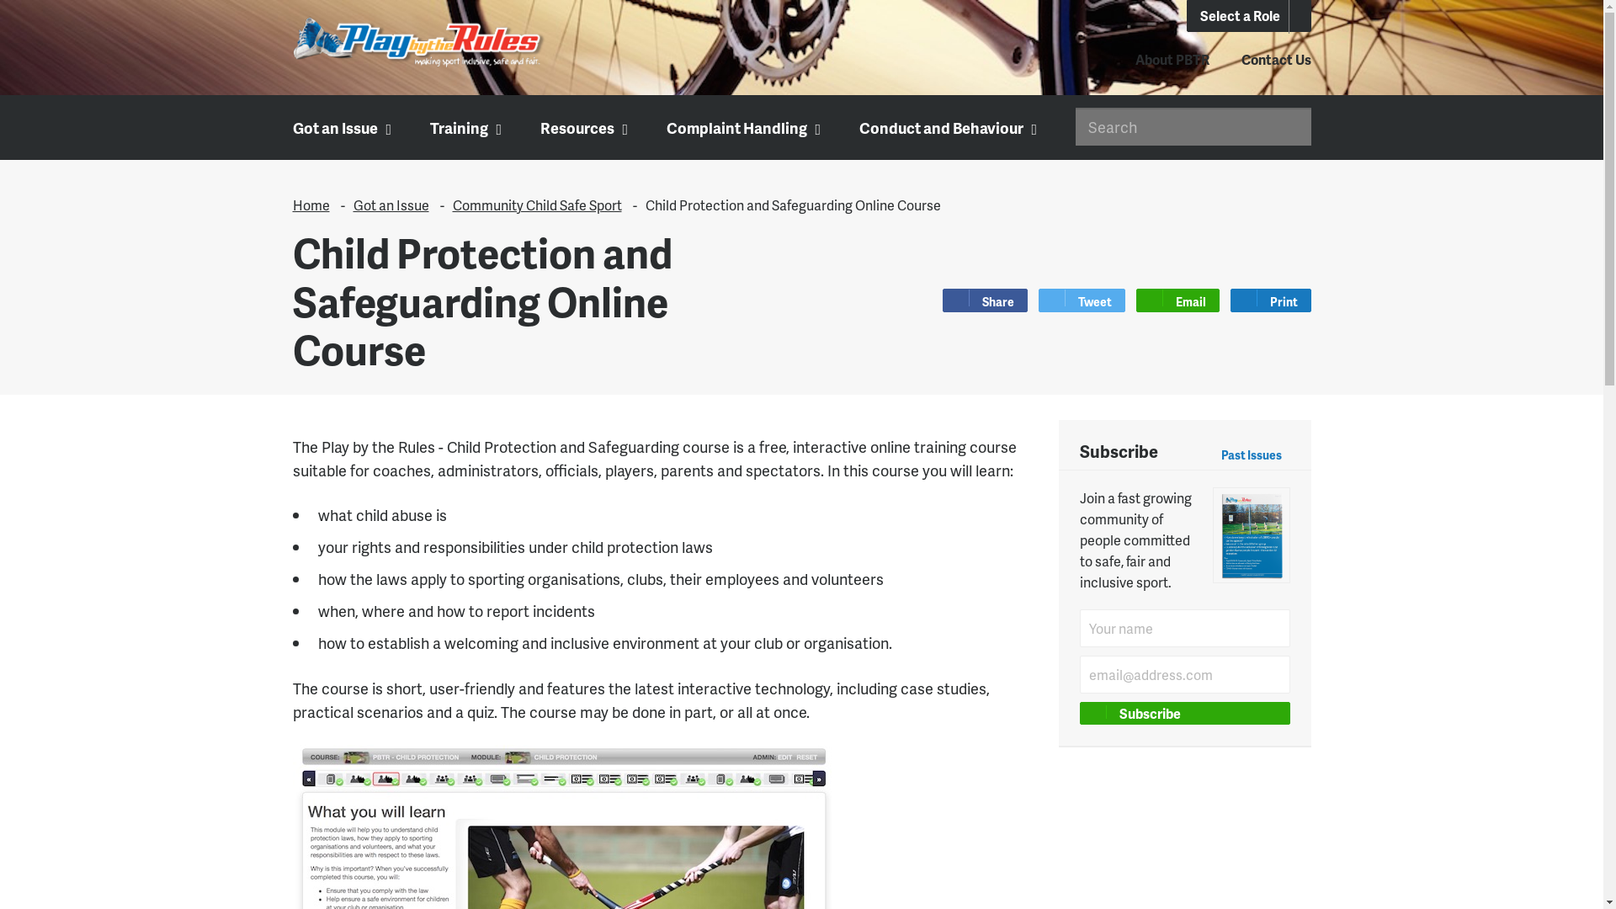  I want to click on Conduct and Behaviour, so click(946, 128).